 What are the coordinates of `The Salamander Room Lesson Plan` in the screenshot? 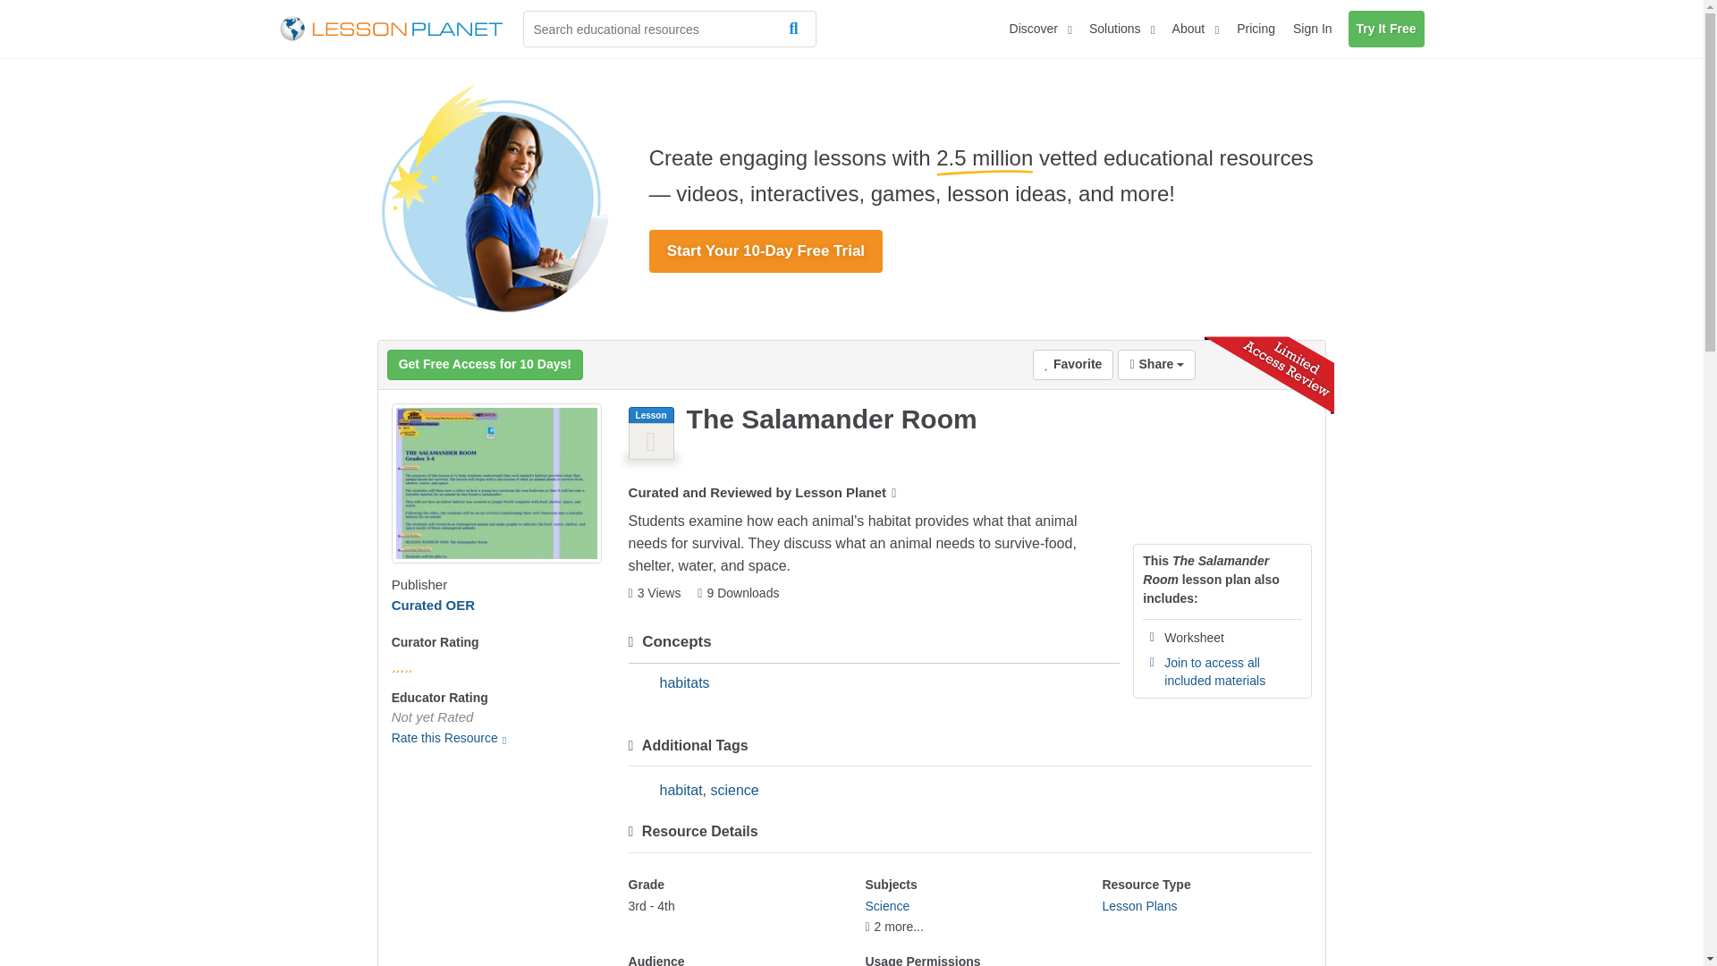 It's located at (496, 483).